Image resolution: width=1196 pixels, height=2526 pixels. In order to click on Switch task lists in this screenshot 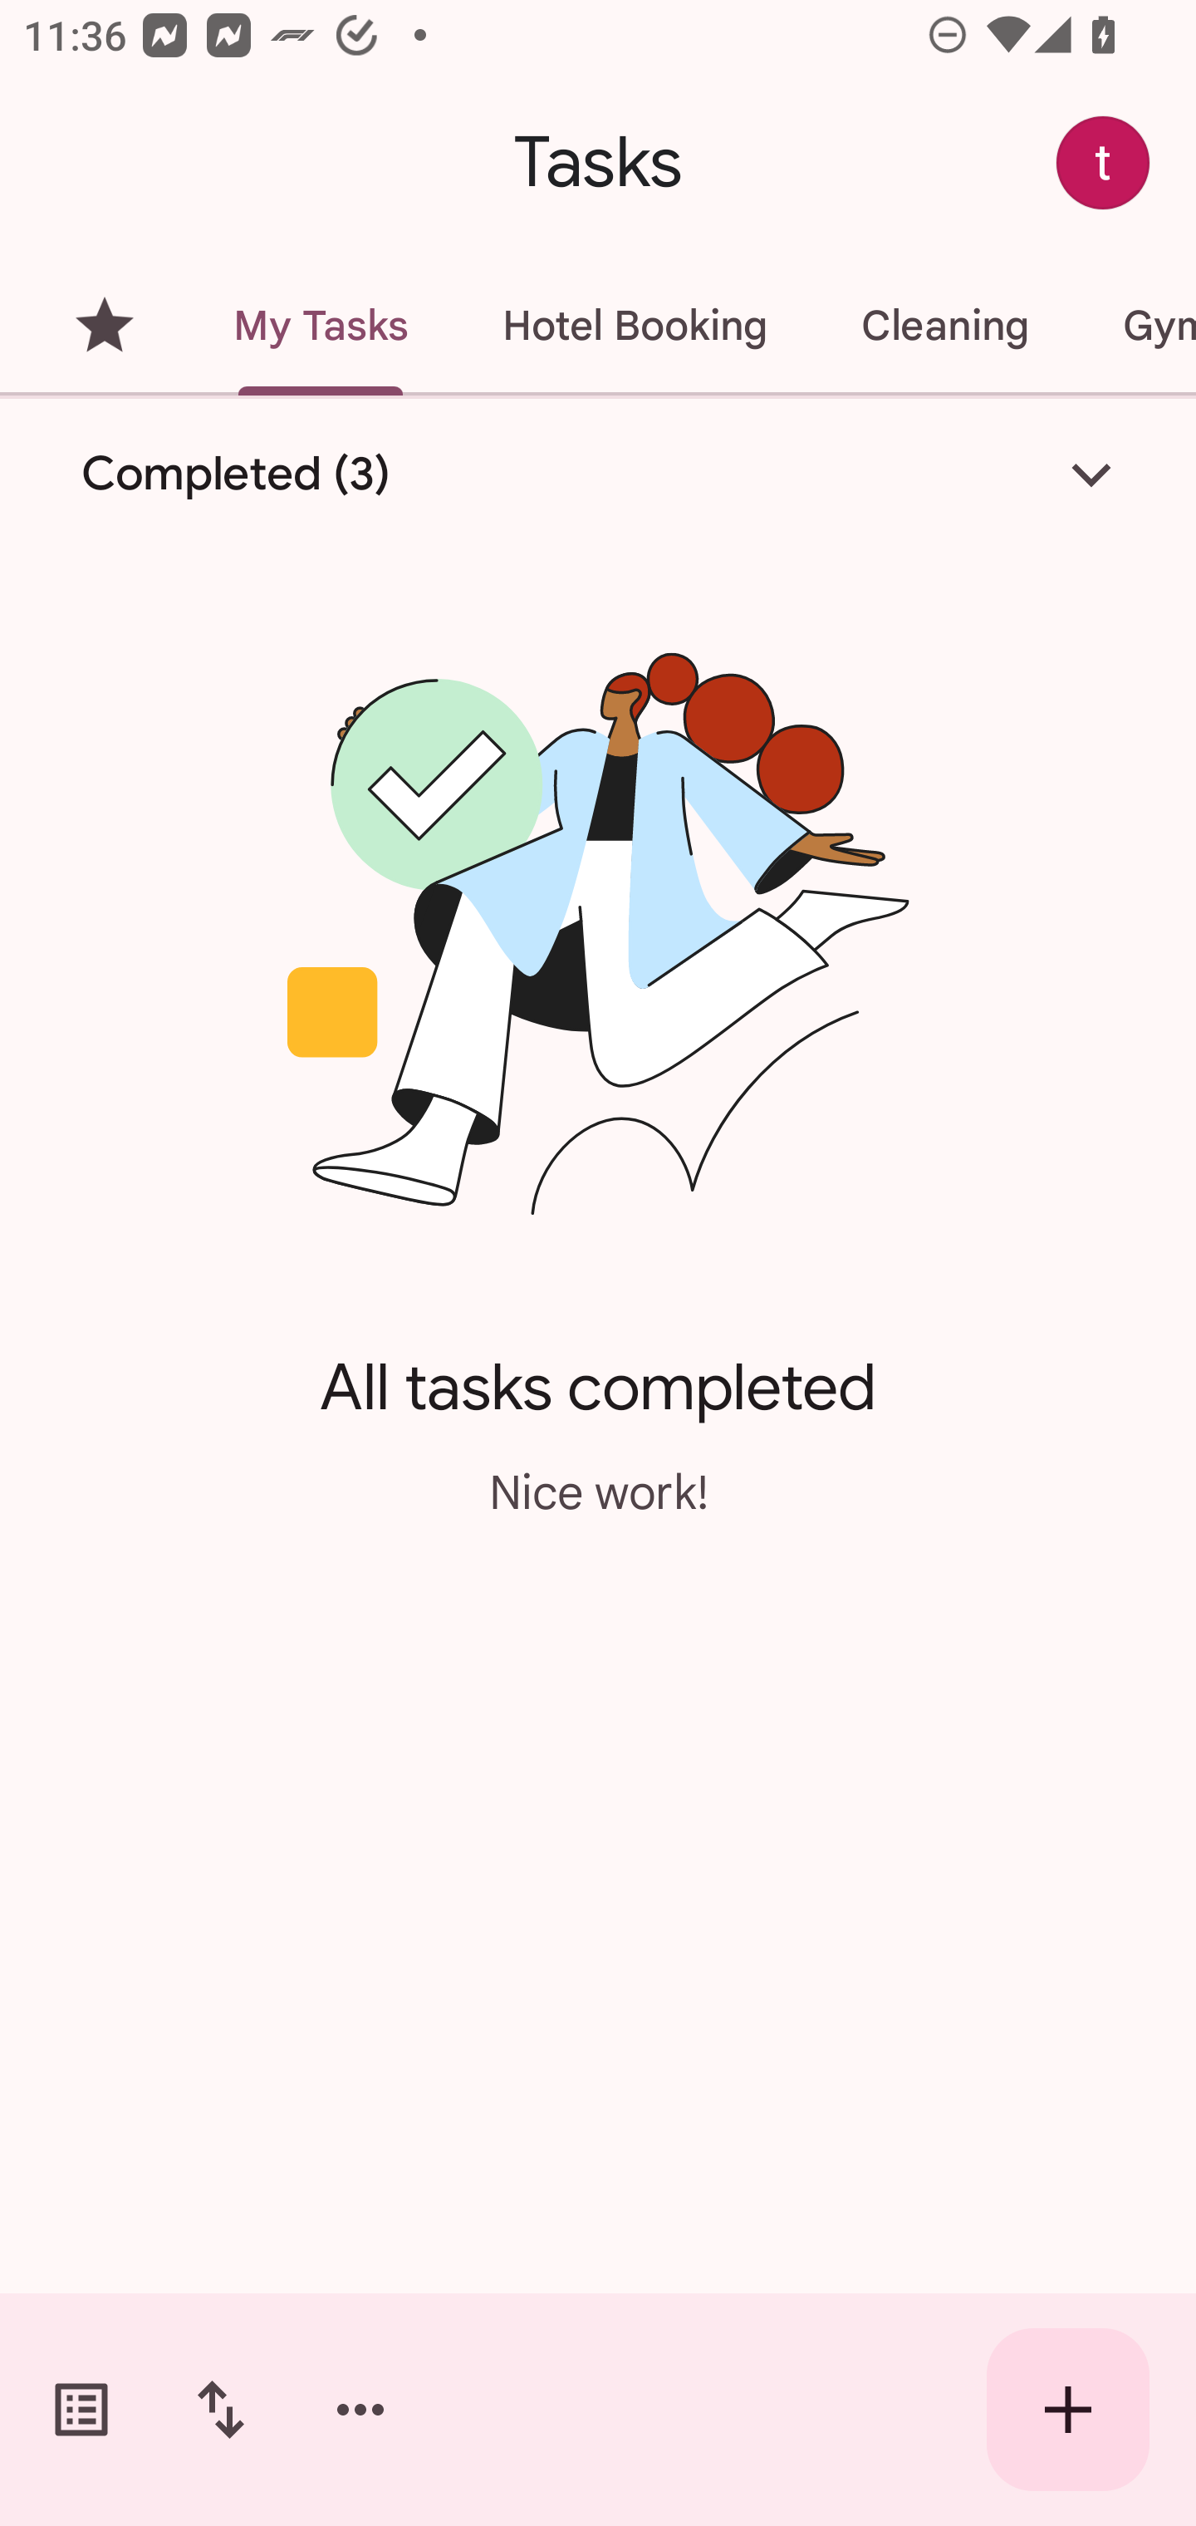, I will do `click(81, 2410)`.